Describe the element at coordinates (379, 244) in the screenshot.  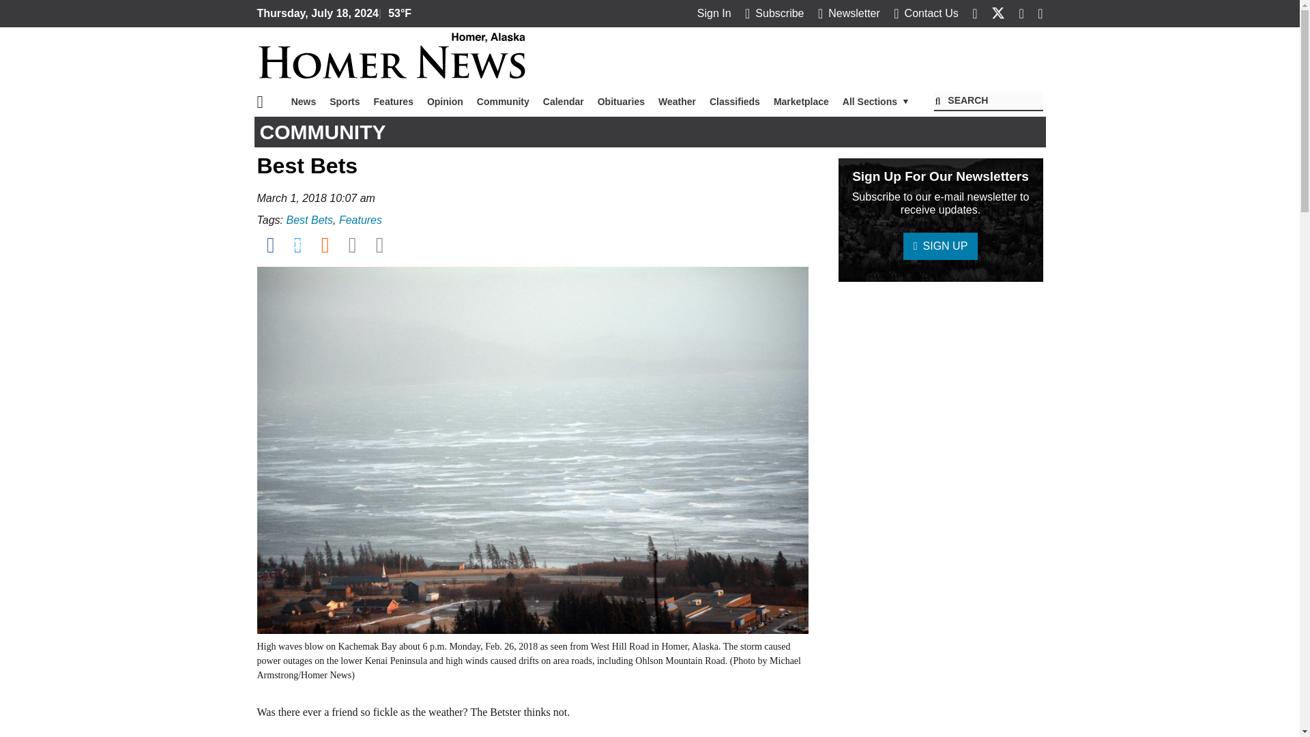
I see `Print story` at that location.